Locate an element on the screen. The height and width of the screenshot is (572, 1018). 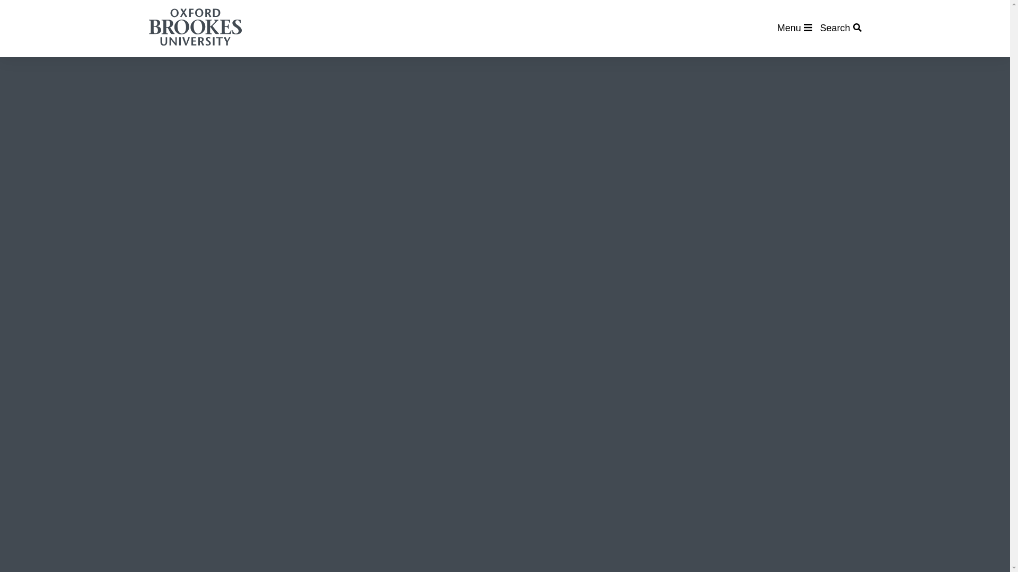
Menu is located at coordinates (795, 28).